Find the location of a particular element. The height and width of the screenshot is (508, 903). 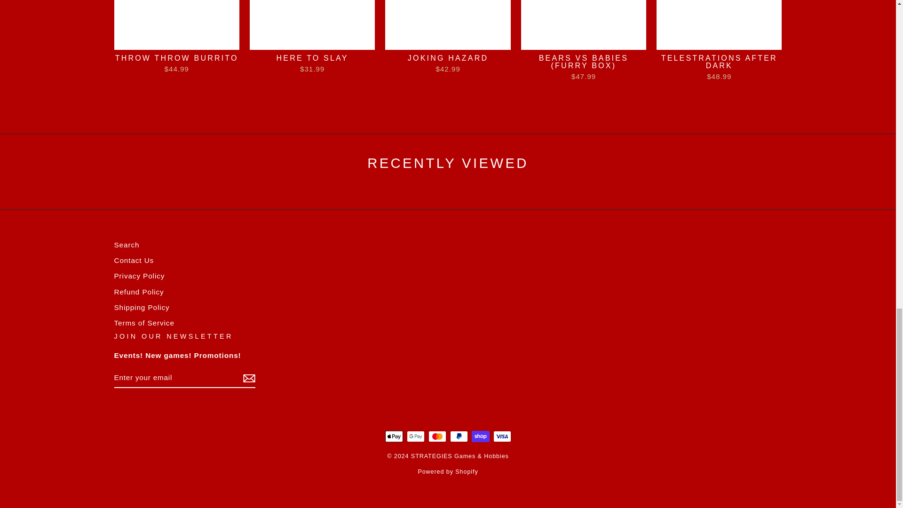

Apple Pay is located at coordinates (393, 436).